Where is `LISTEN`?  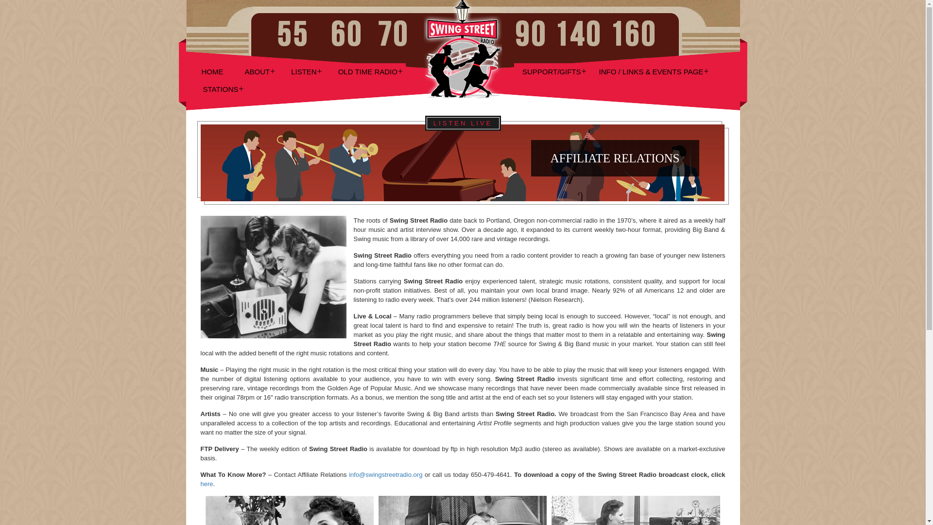 LISTEN is located at coordinates (303, 72).